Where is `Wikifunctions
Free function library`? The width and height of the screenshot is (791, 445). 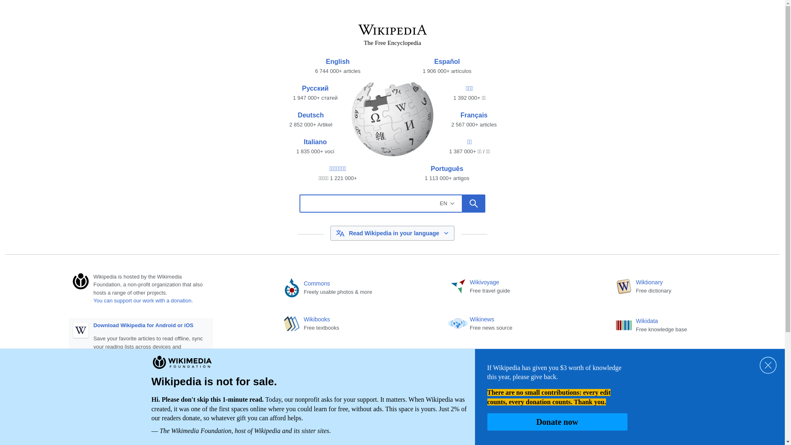 Wikifunctions
Free function library is located at coordinates (689, 400).